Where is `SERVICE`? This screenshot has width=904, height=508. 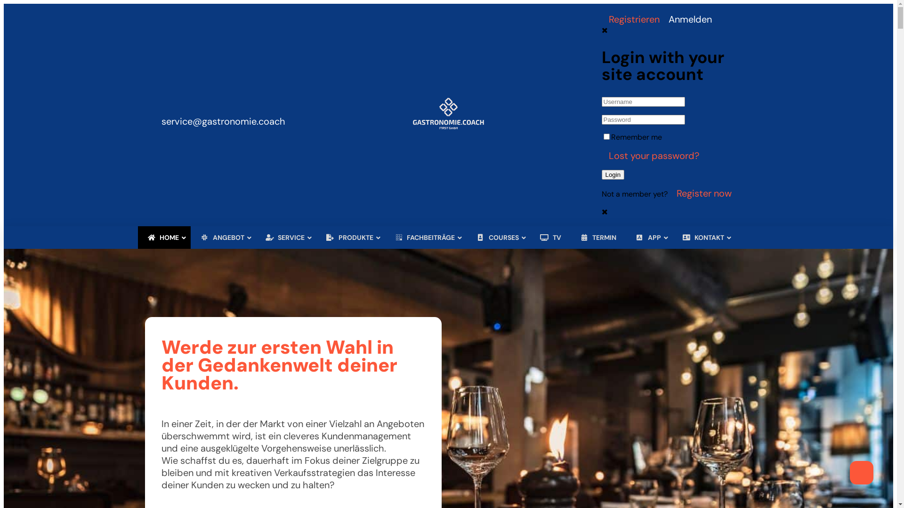
SERVICE is located at coordinates (286, 238).